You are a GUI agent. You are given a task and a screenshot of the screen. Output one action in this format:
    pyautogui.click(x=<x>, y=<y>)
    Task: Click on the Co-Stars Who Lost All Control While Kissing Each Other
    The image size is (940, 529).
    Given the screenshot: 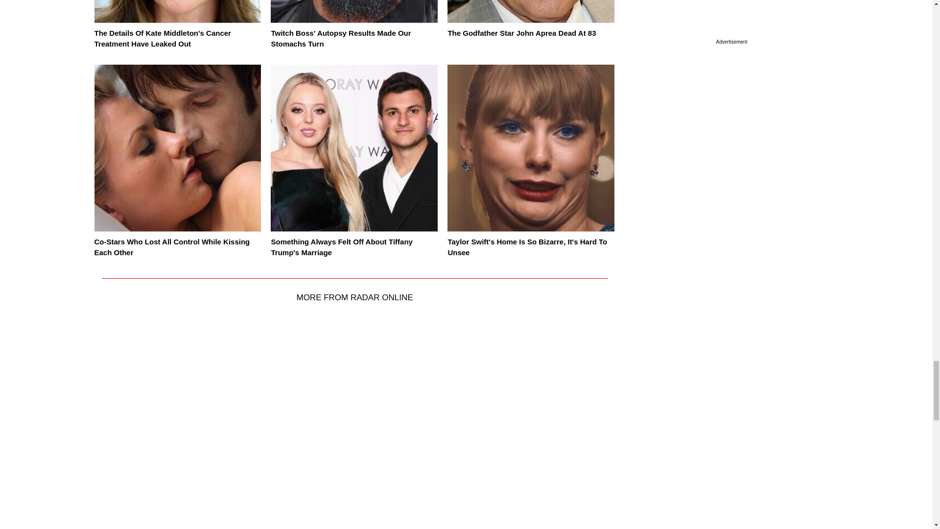 What is the action you would take?
    pyautogui.click(x=172, y=247)
    